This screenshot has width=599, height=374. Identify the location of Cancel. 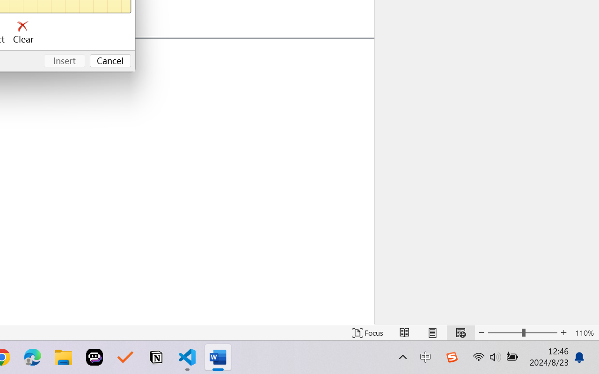
(110, 61).